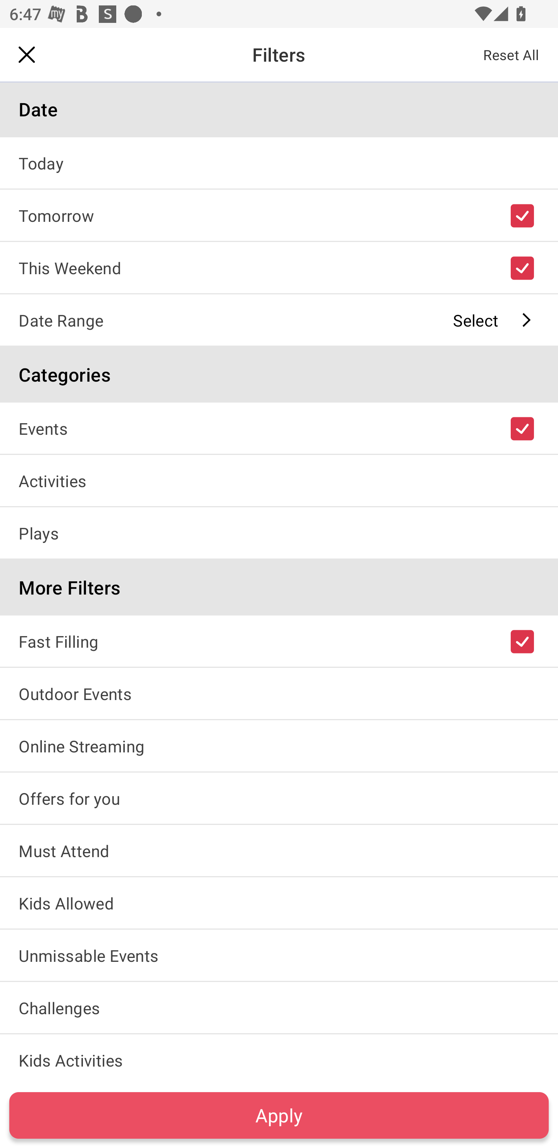 Image resolution: width=558 pixels, height=1148 pixels. I want to click on Tomorrow , so click(279, 215).